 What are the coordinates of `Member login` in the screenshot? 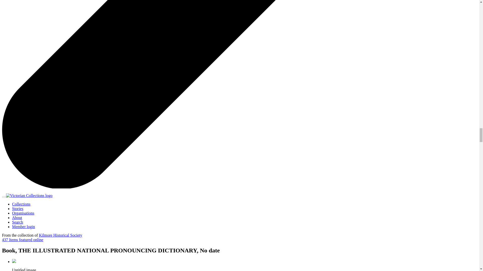 It's located at (23, 227).